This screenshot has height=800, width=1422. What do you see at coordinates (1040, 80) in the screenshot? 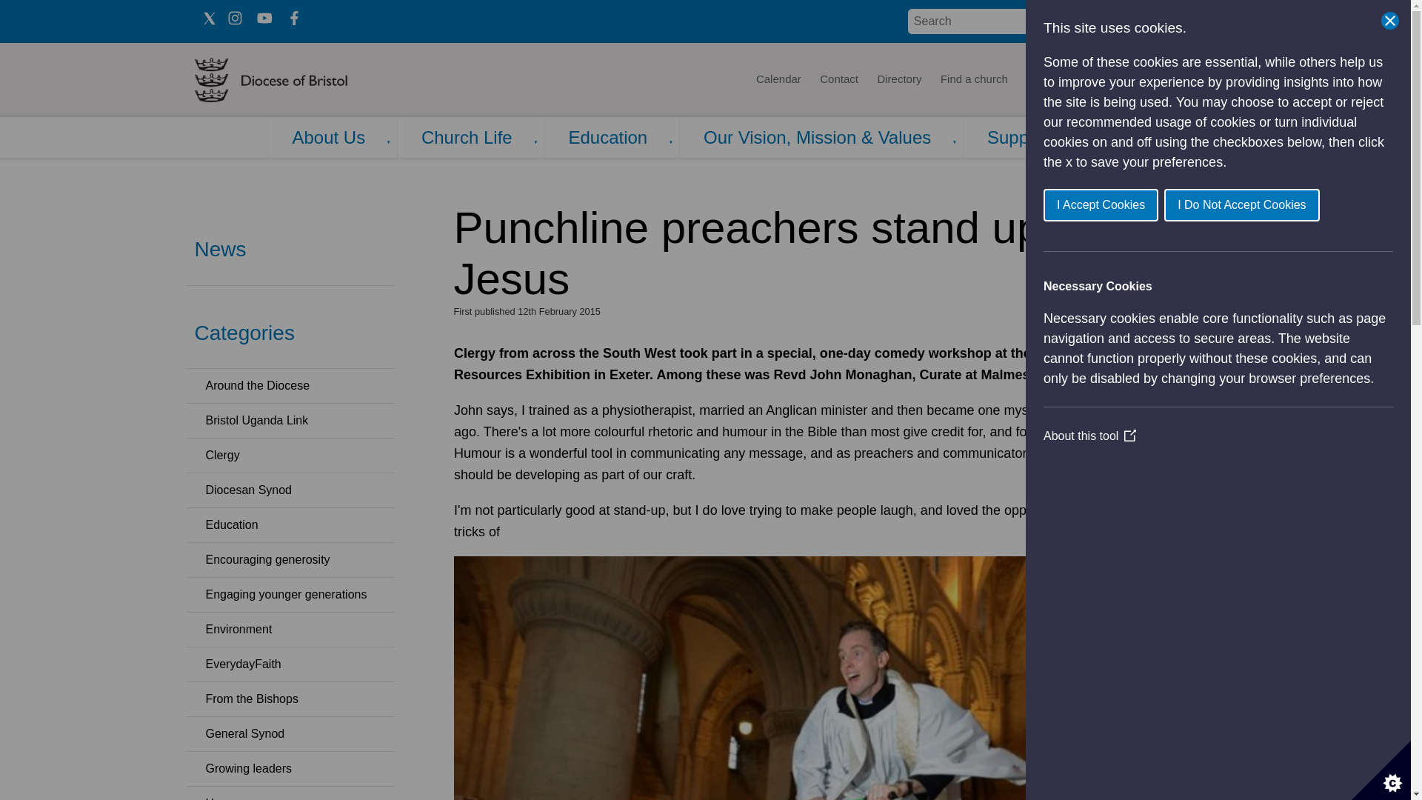
I see `News` at bounding box center [1040, 80].